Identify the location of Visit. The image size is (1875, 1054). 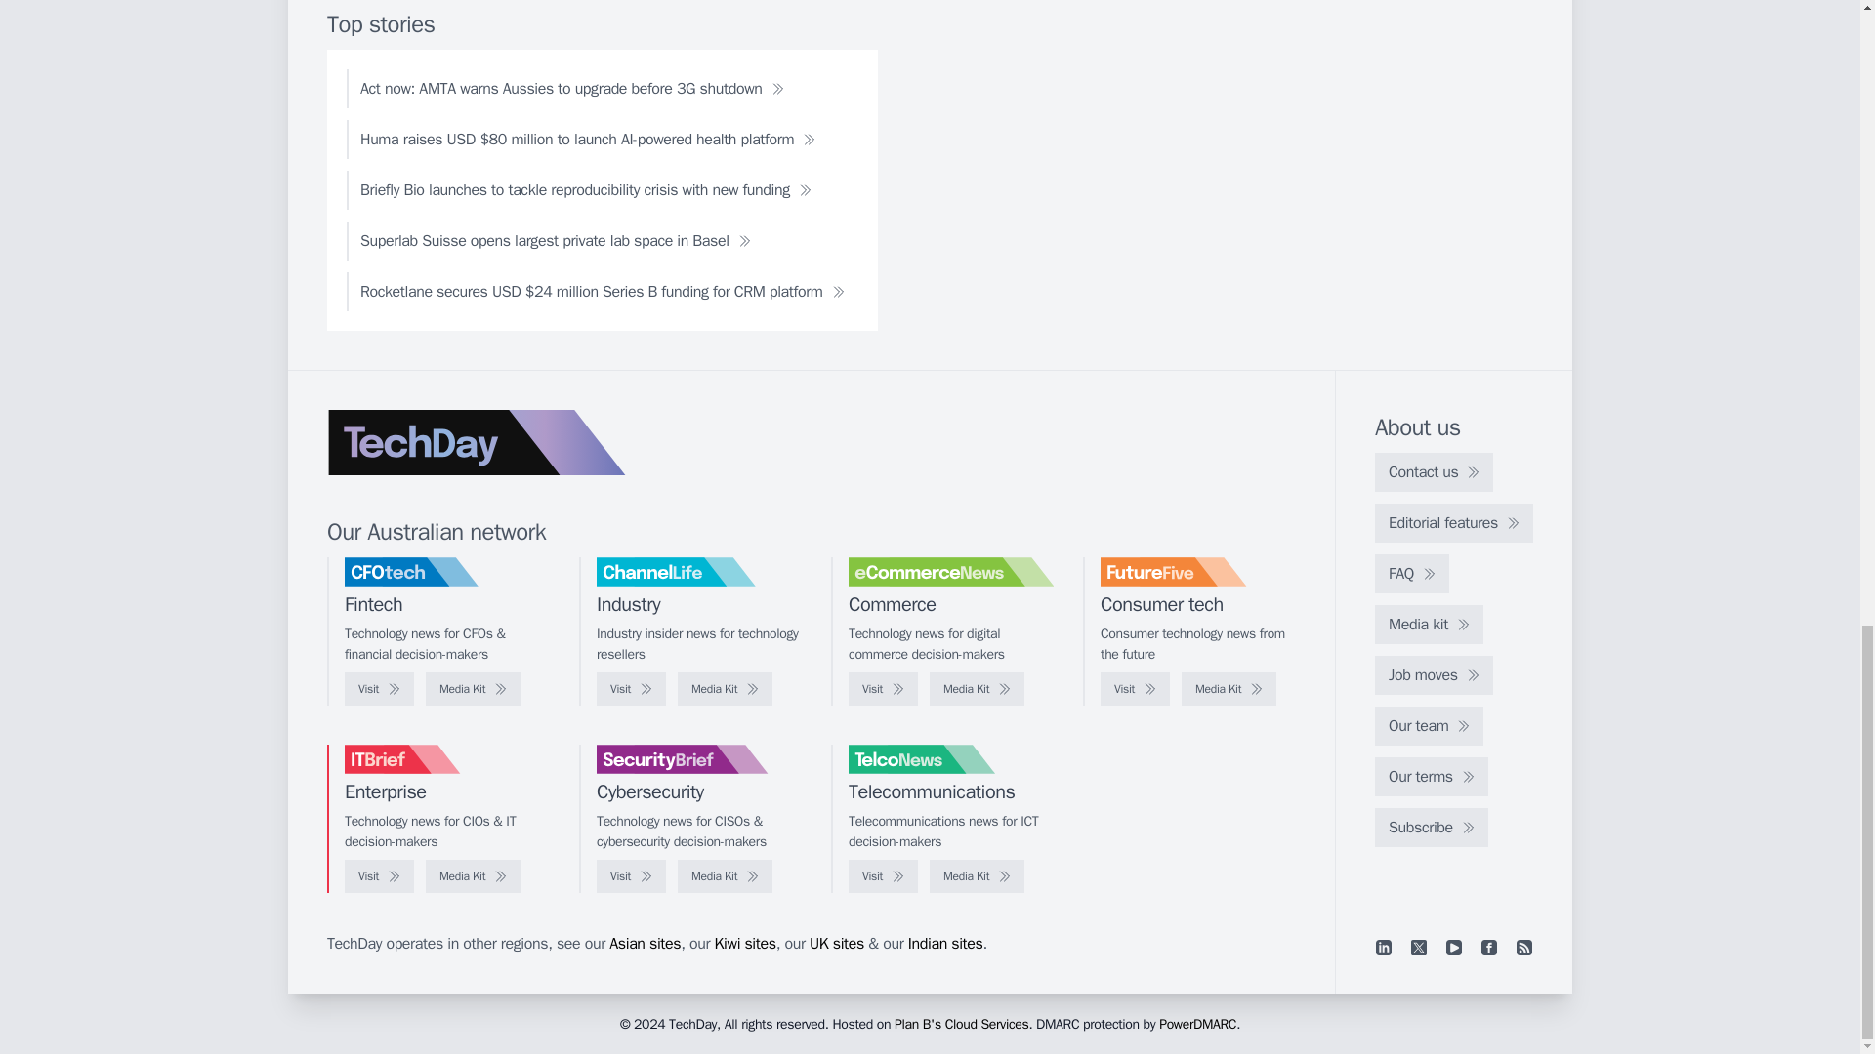
(379, 876).